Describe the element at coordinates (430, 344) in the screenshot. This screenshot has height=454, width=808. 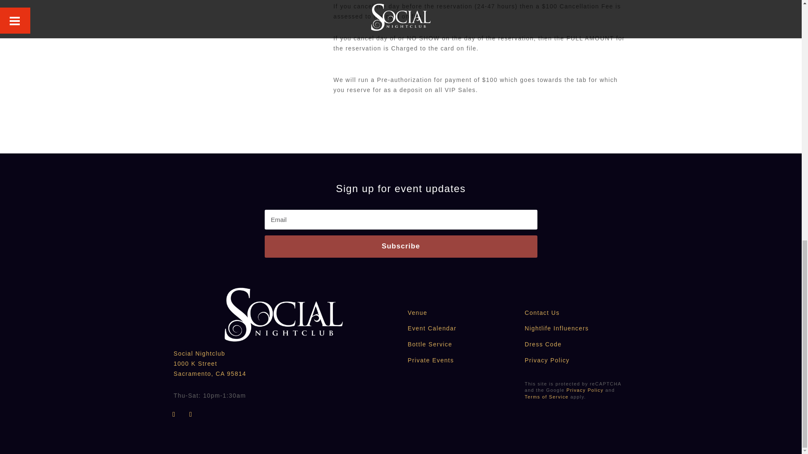
I see `Bottle Service` at that location.